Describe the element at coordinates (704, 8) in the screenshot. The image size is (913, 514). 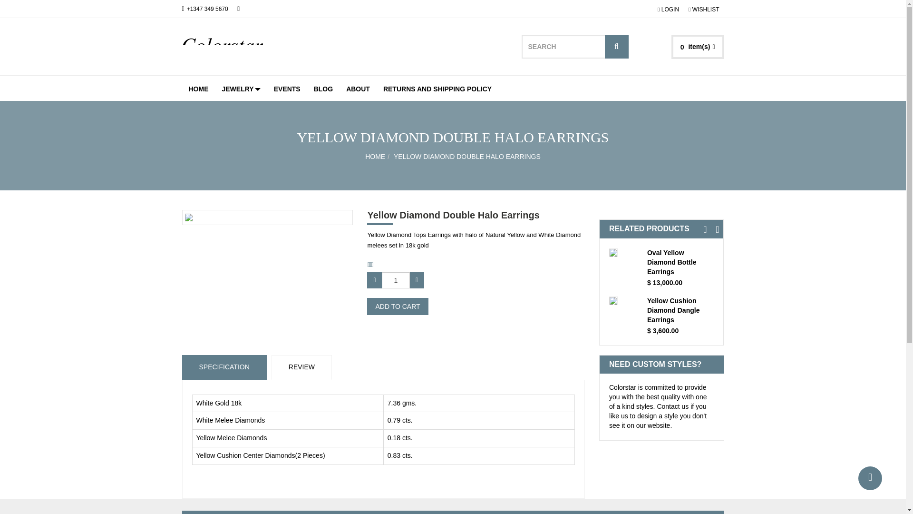
I see `WISHLIST` at that location.